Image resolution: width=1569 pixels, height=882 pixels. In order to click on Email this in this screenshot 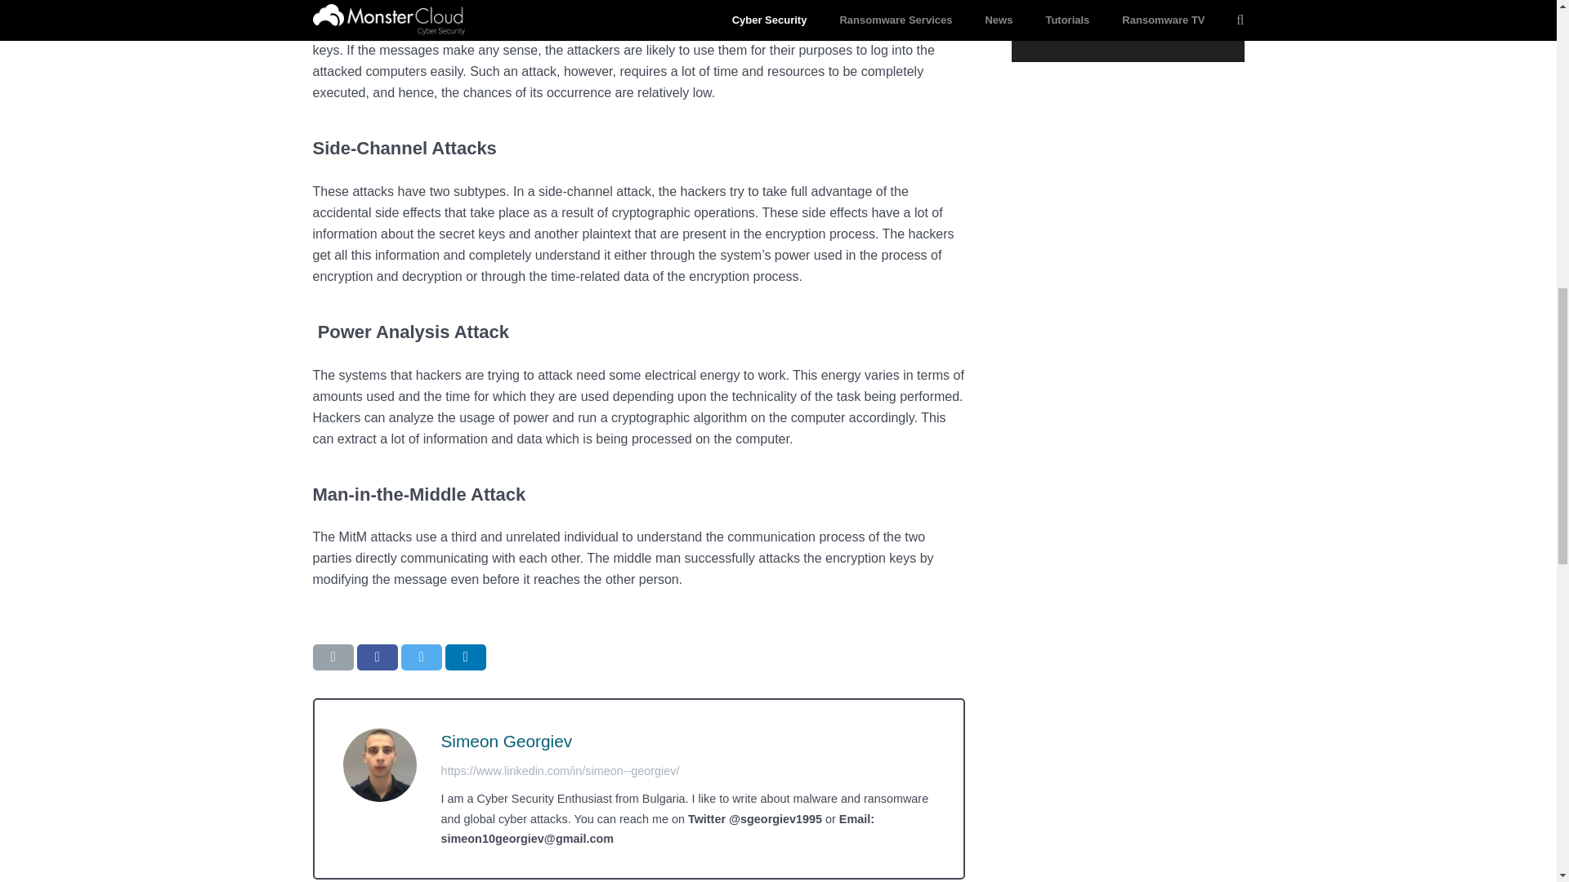, I will do `click(333, 657)`.